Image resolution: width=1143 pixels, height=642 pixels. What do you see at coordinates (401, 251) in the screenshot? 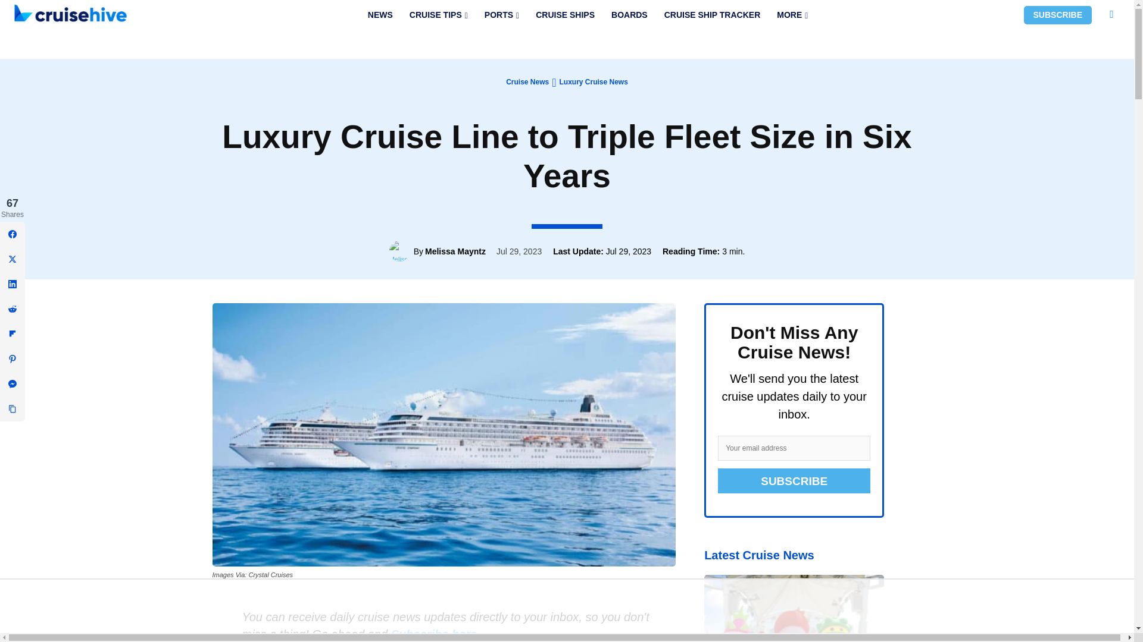
I see `Melissa Mayntz` at bounding box center [401, 251].